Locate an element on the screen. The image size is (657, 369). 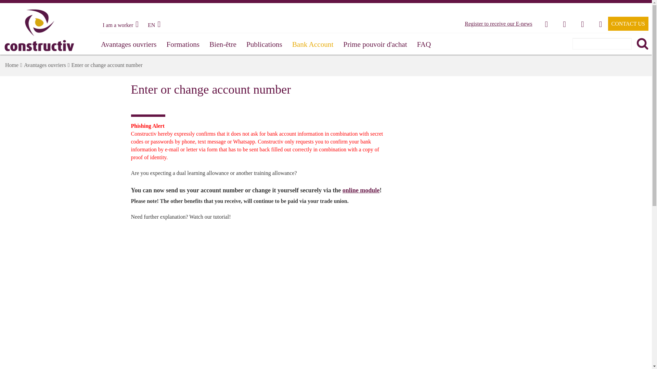
EN is located at coordinates (155, 25).